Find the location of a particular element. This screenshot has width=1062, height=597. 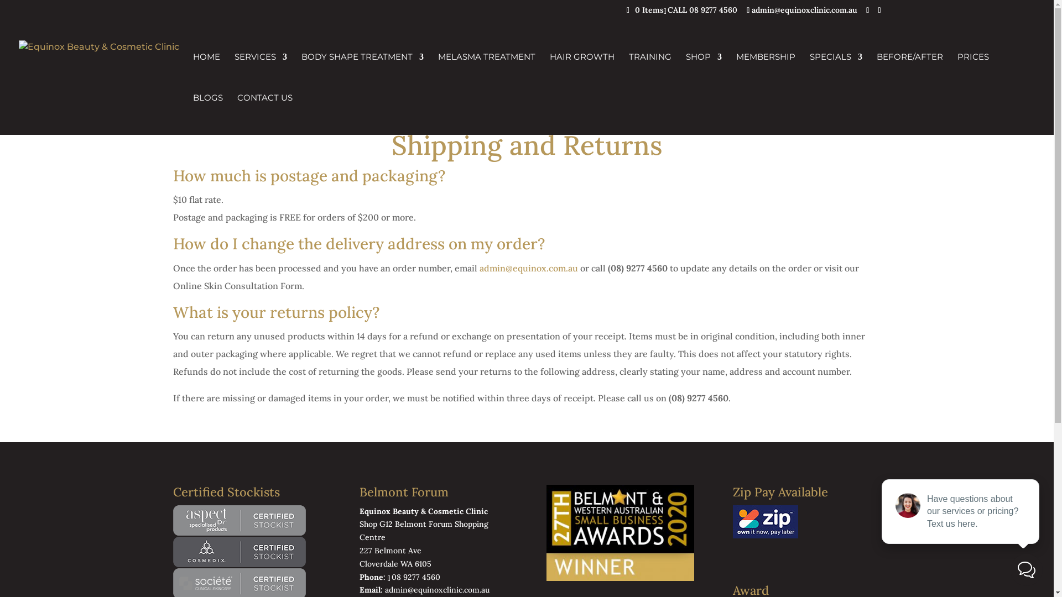

SHOP is located at coordinates (704, 74).